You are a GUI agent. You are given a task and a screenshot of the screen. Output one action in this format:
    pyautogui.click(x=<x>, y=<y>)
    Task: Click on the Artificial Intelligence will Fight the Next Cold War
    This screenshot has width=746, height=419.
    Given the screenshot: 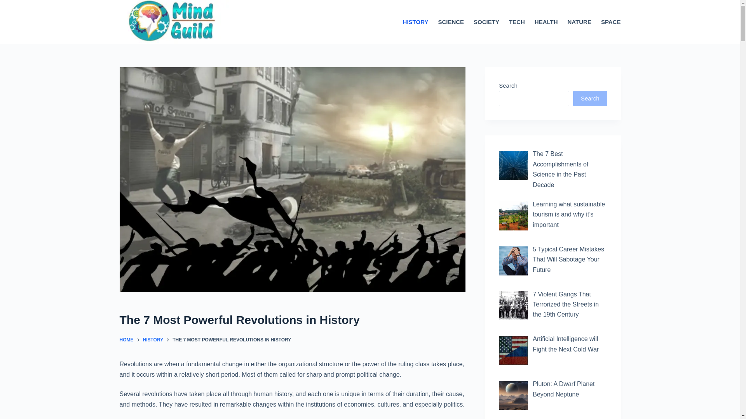 What is the action you would take?
    pyautogui.click(x=566, y=344)
    